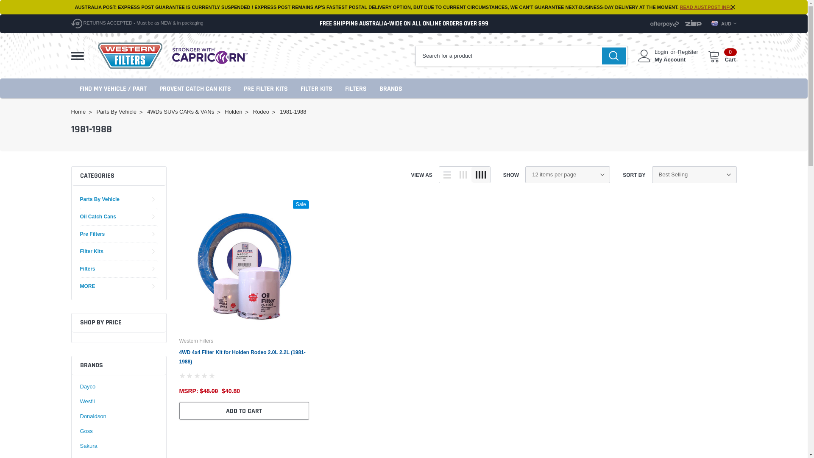 Image resolution: width=814 pixels, height=458 pixels. Describe the element at coordinates (244, 265) in the screenshot. I see `4WD 4x4 Filter Kit for Holden Rodeo 2.0L 2.2L (1981-1988)` at that location.